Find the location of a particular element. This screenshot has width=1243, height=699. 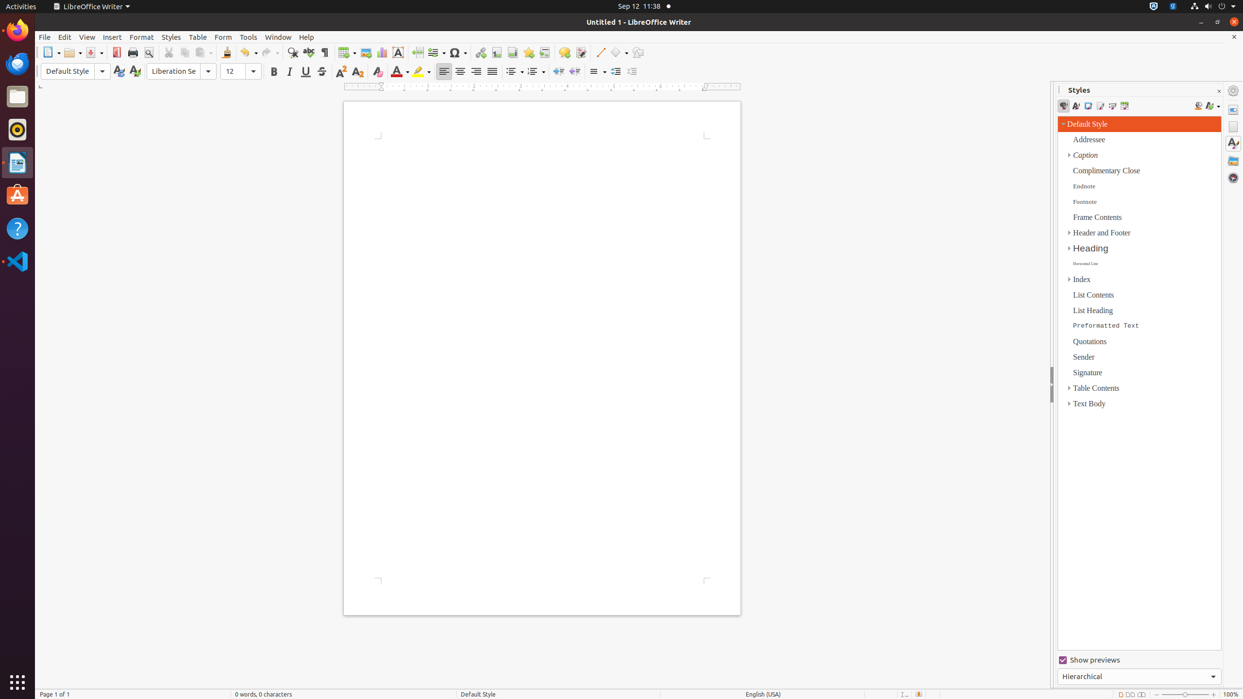

Help is located at coordinates (17, 228).